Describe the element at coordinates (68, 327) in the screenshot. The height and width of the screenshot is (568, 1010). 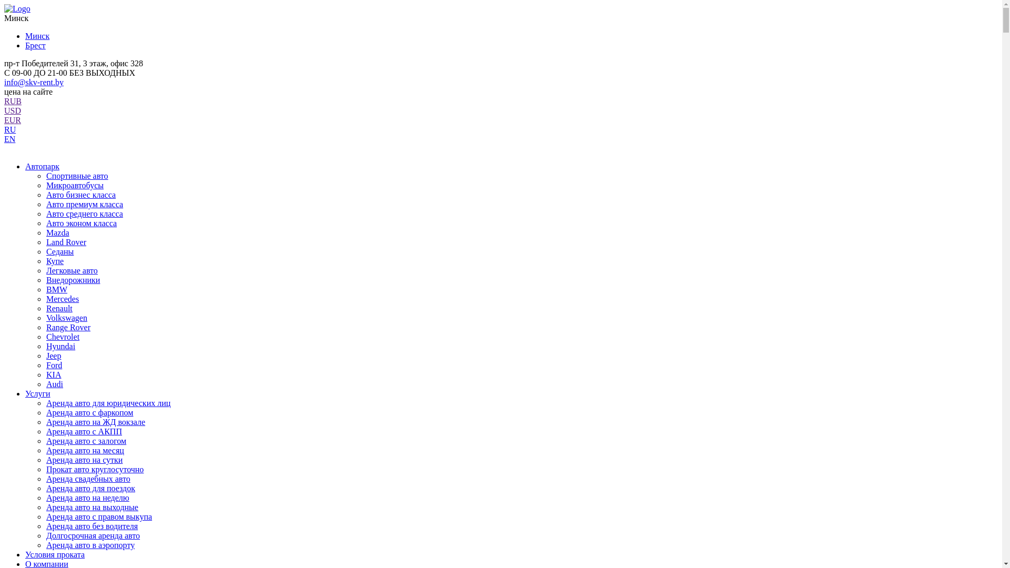
I see `Range Rover` at that location.